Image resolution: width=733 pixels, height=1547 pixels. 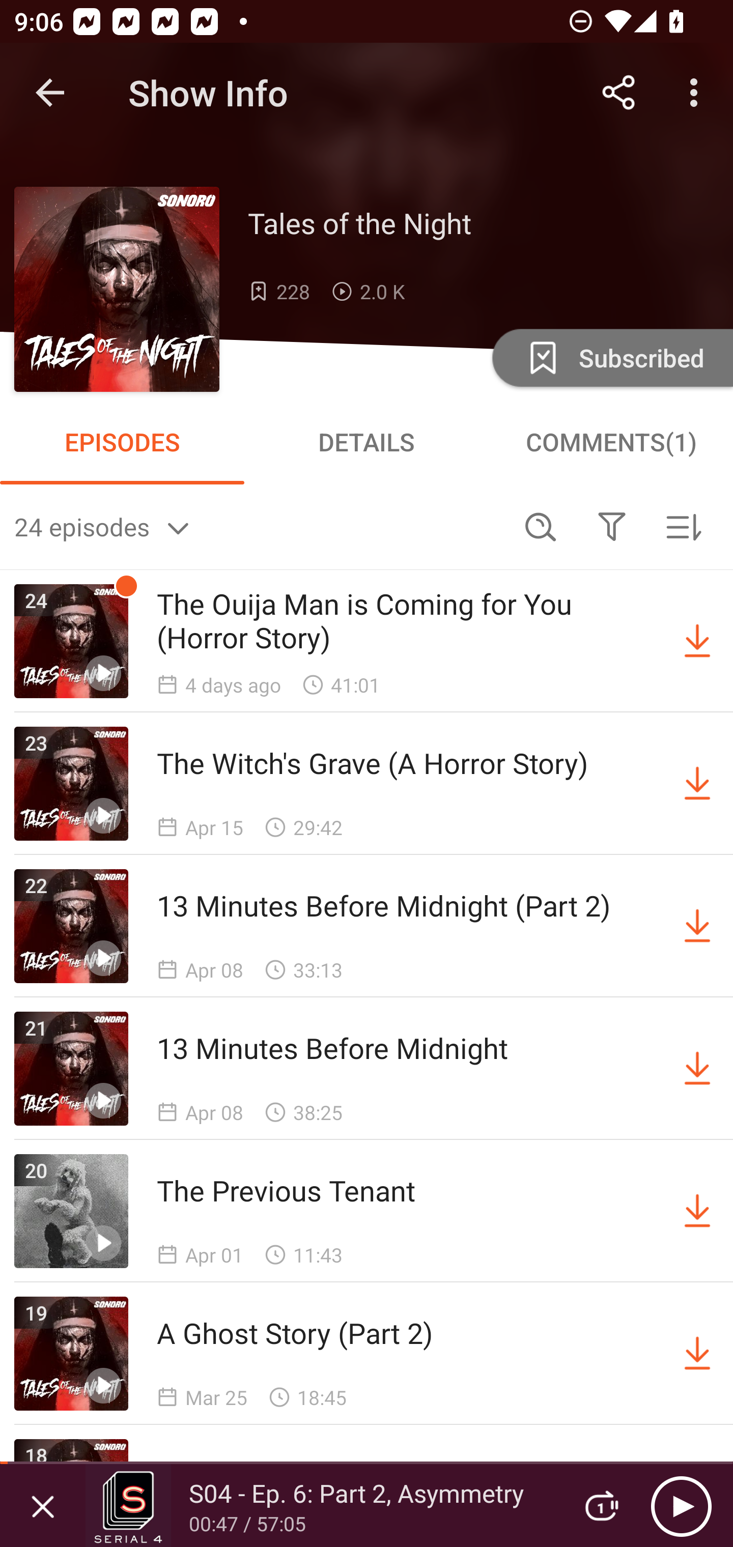 What do you see at coordinates (611, 442) in the screenshot?
I see `COMMENTS(1)` at bounding box center [611, 442].